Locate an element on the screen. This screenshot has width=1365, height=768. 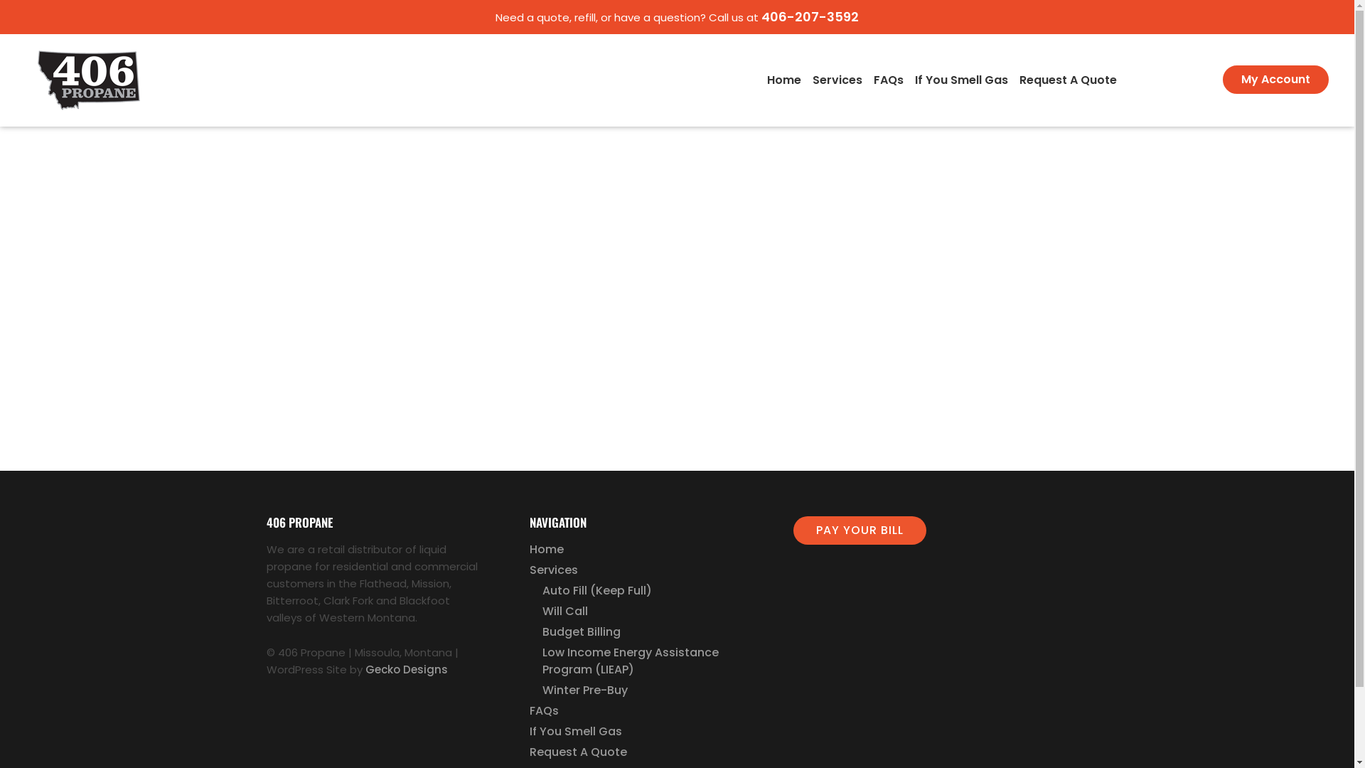
Auto Fill (Keep Full) is located at coordinates (597, 591).